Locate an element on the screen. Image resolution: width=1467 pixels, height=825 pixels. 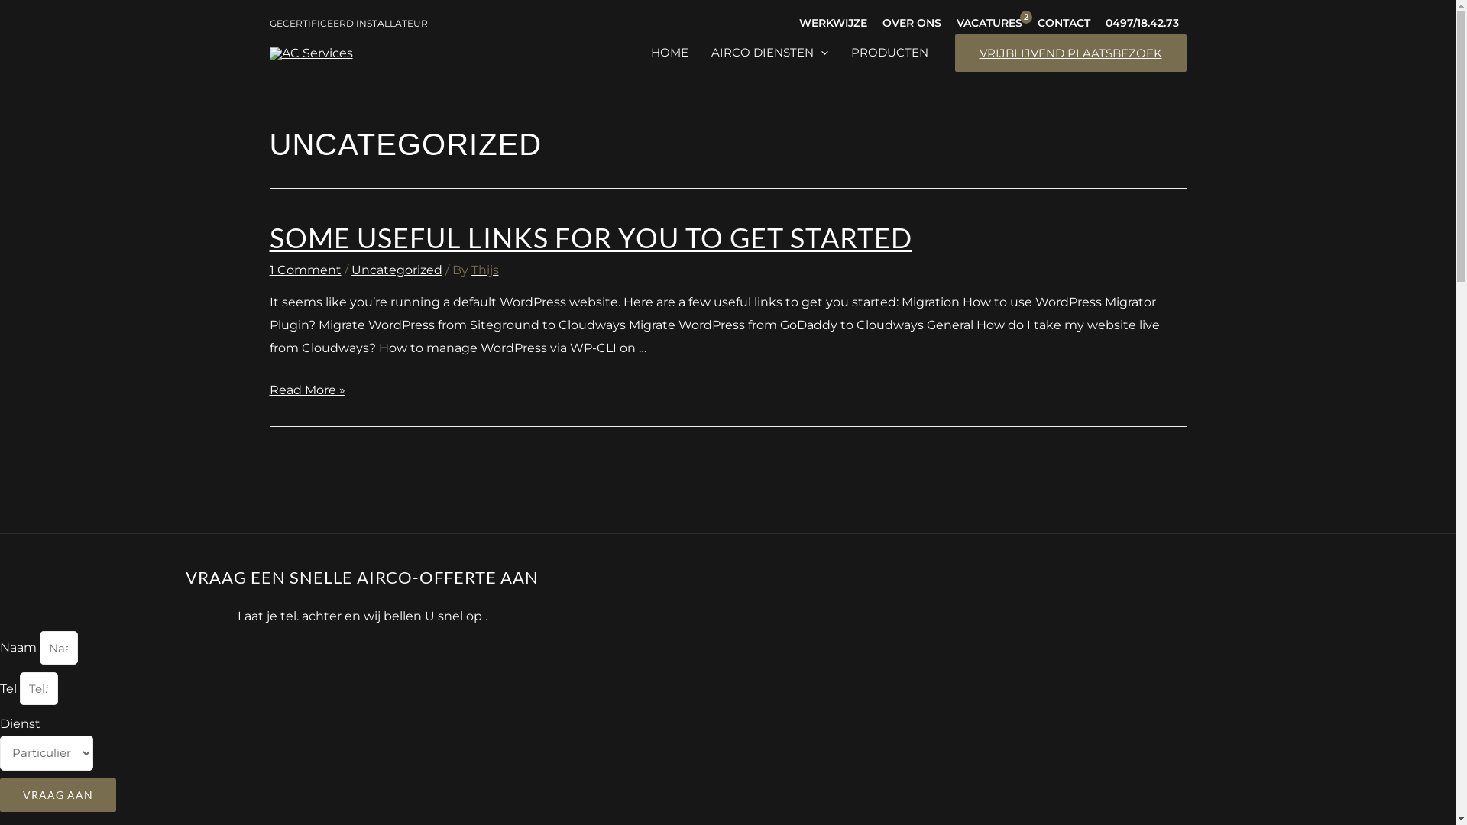
VRAAG AAN is located at coordinates (58, 795).